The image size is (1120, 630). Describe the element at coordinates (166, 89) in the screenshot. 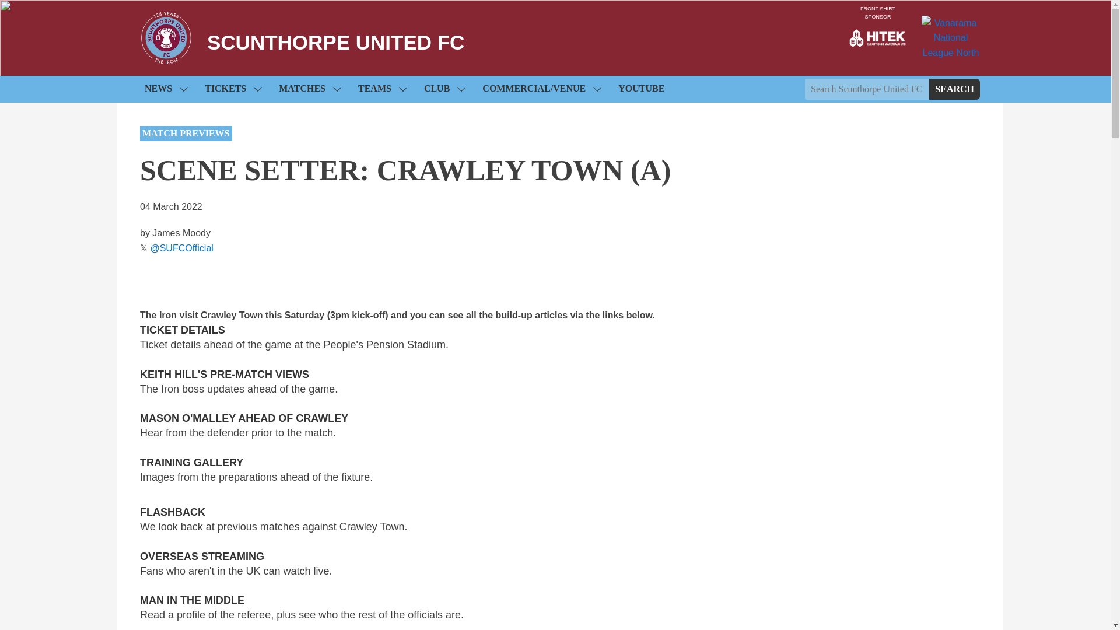

I see `NEWS` at that location.